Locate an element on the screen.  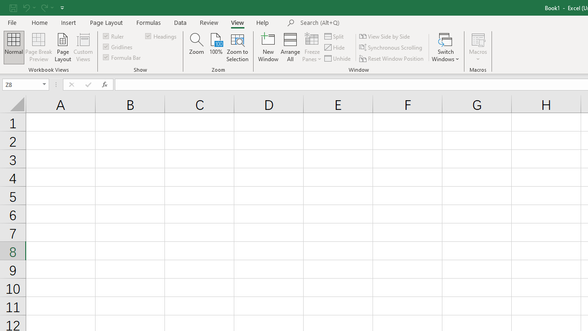
Reset Window Position is located at coordinates (392, 58).